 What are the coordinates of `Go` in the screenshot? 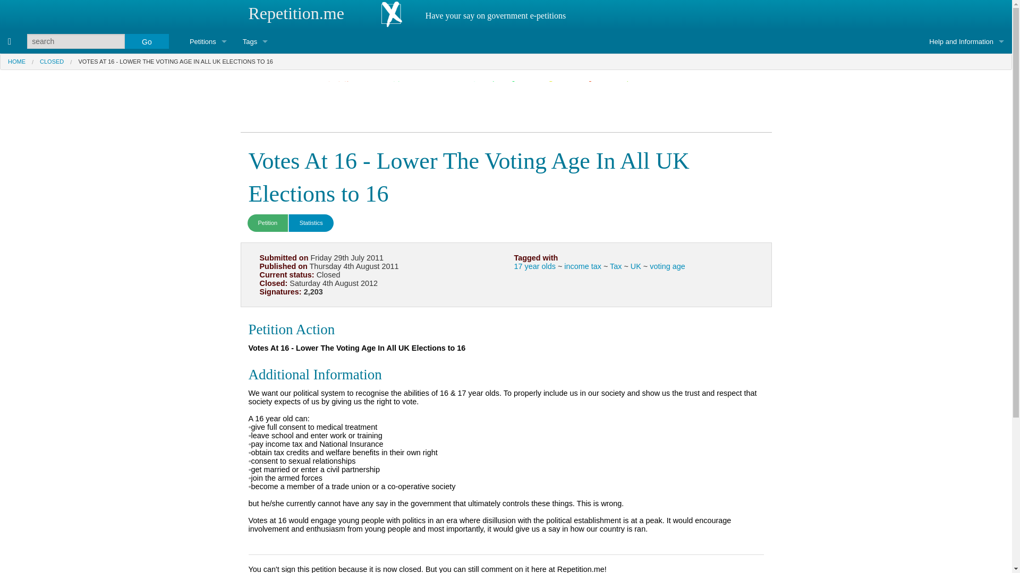 It's located at (147, 41).